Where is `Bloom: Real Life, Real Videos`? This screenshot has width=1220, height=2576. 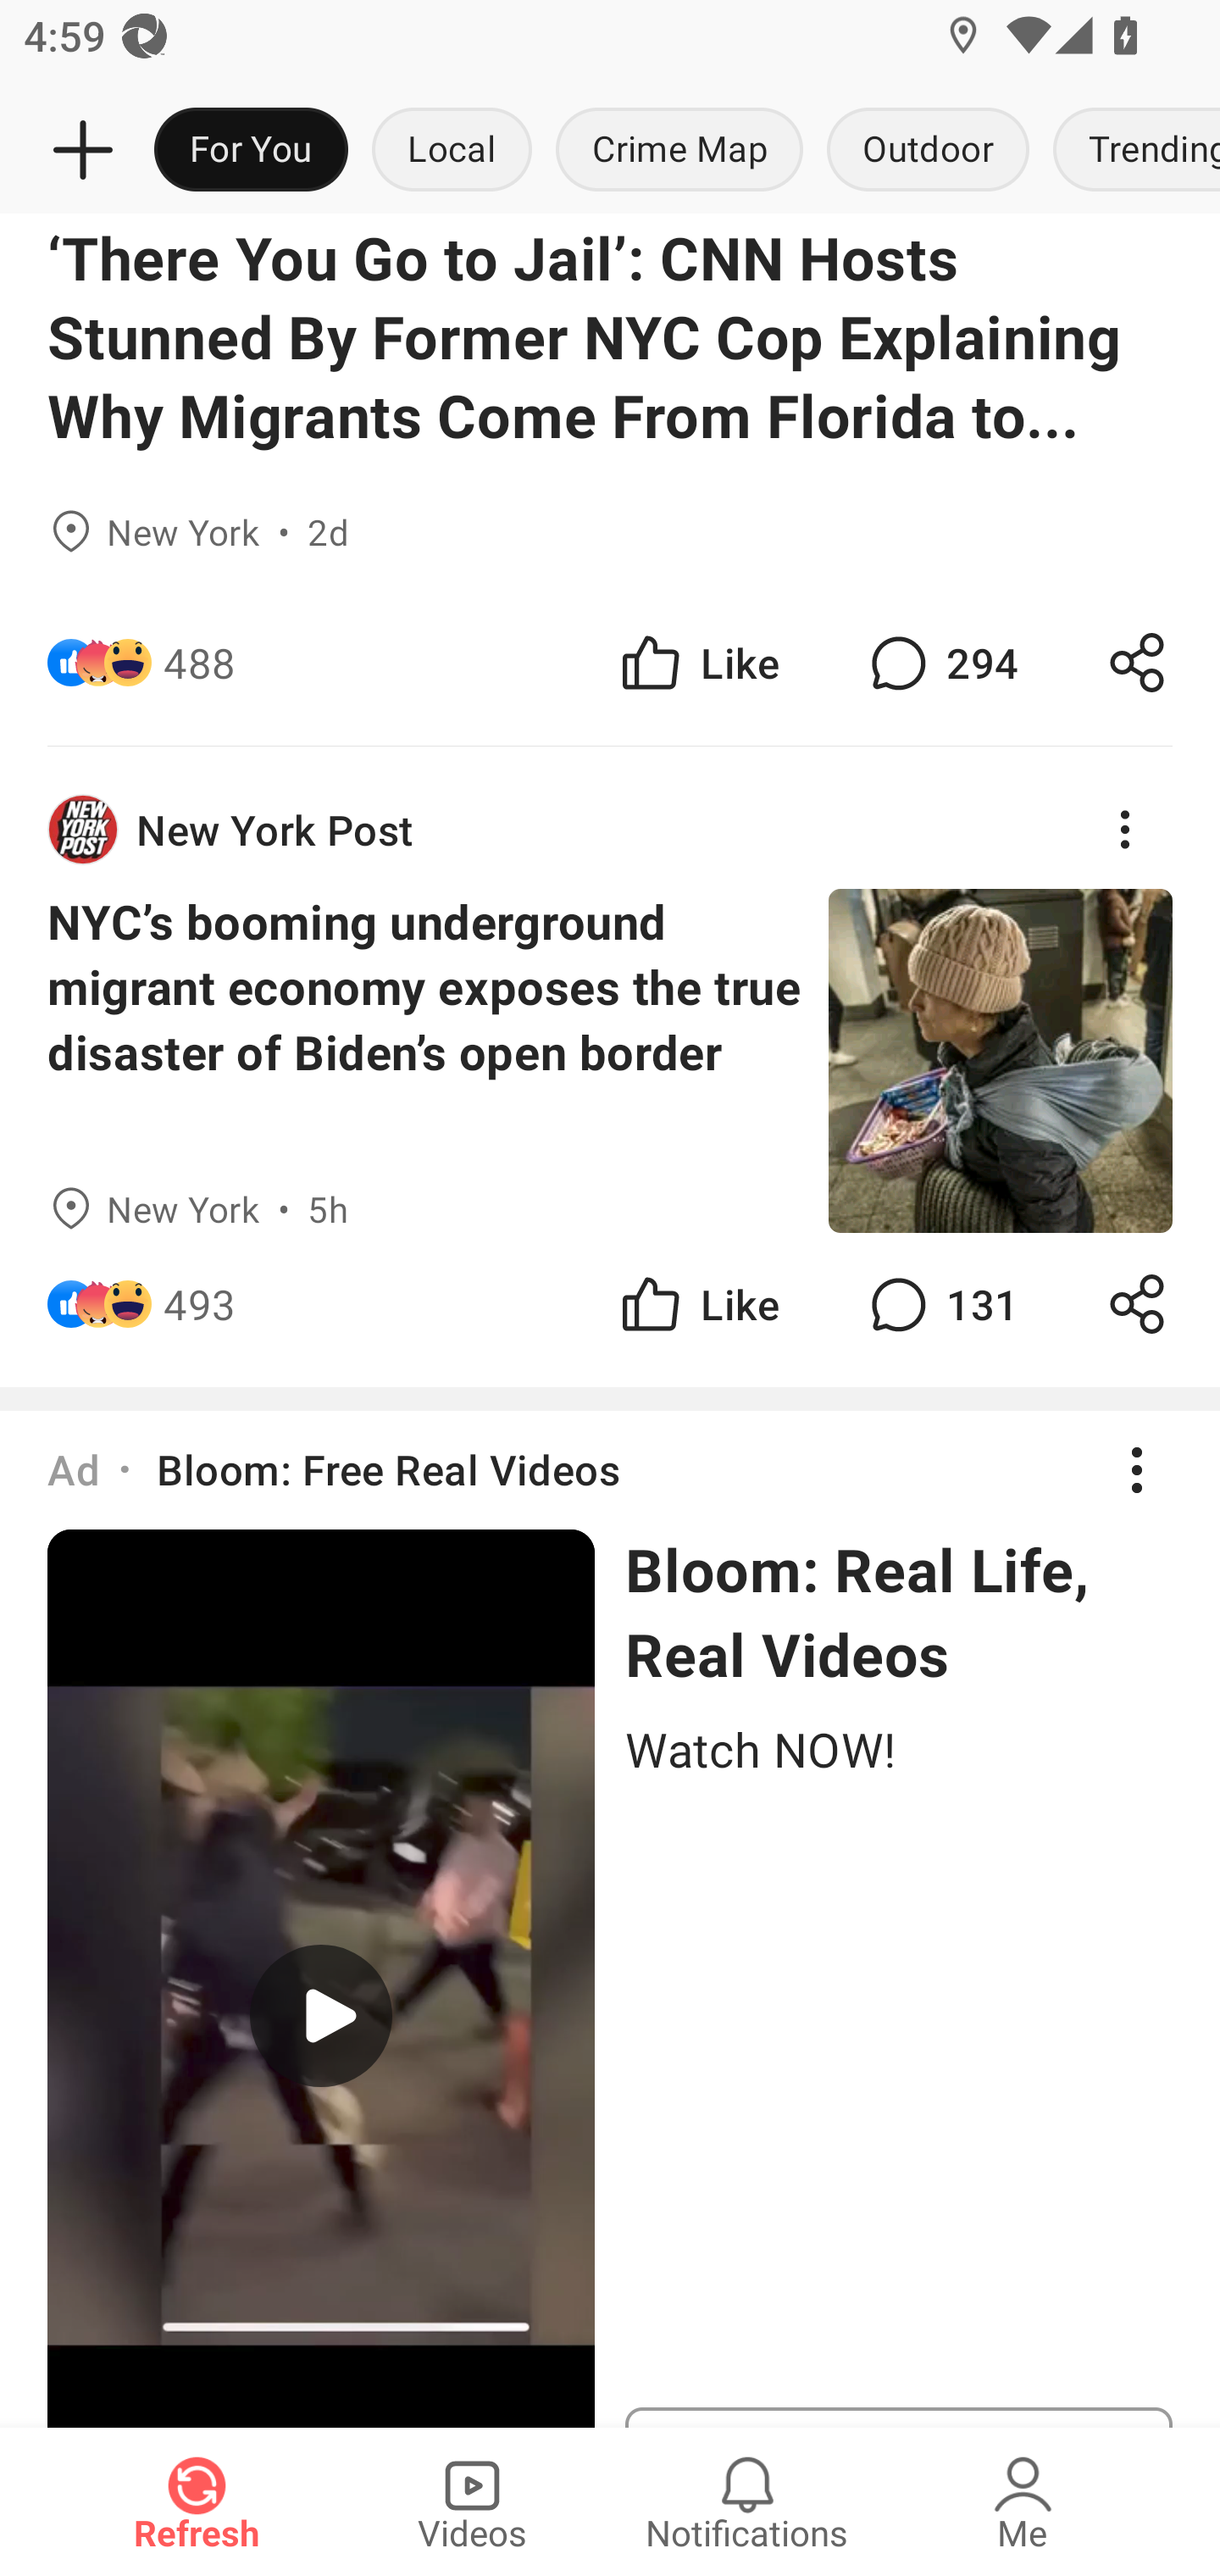
Bloom: Real Life, Real Videos is located at coordinates (898, 1611).